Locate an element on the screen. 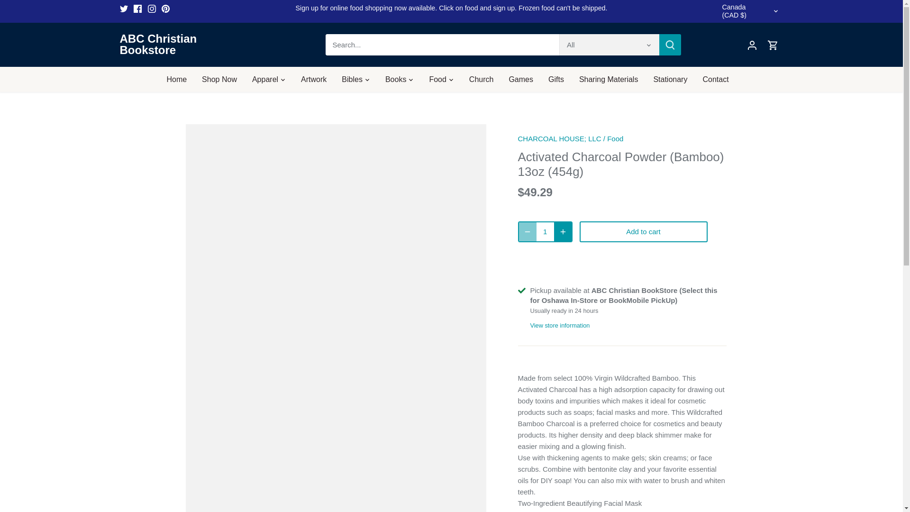 This screenshot has height=512, width=910. Pinterest is located at coordinates (166, 9).